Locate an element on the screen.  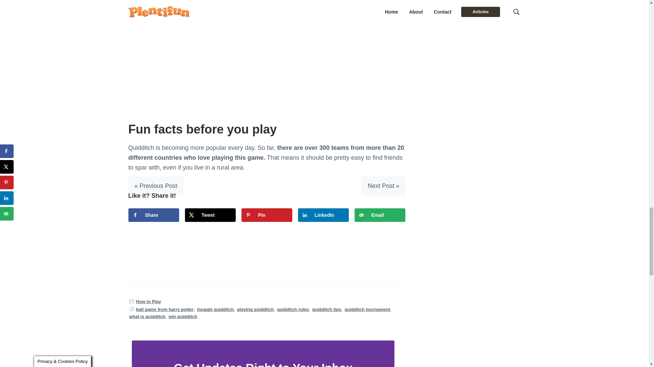
Email is located at coordinates (380, 215).